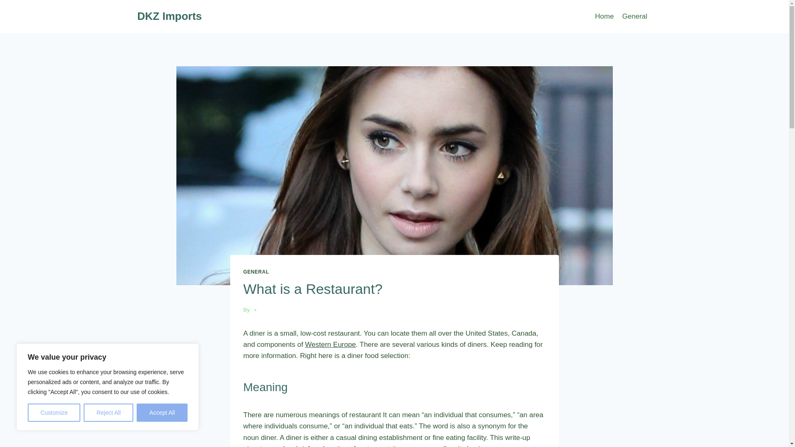  I want to click on GENERAL, so click(256, 272).